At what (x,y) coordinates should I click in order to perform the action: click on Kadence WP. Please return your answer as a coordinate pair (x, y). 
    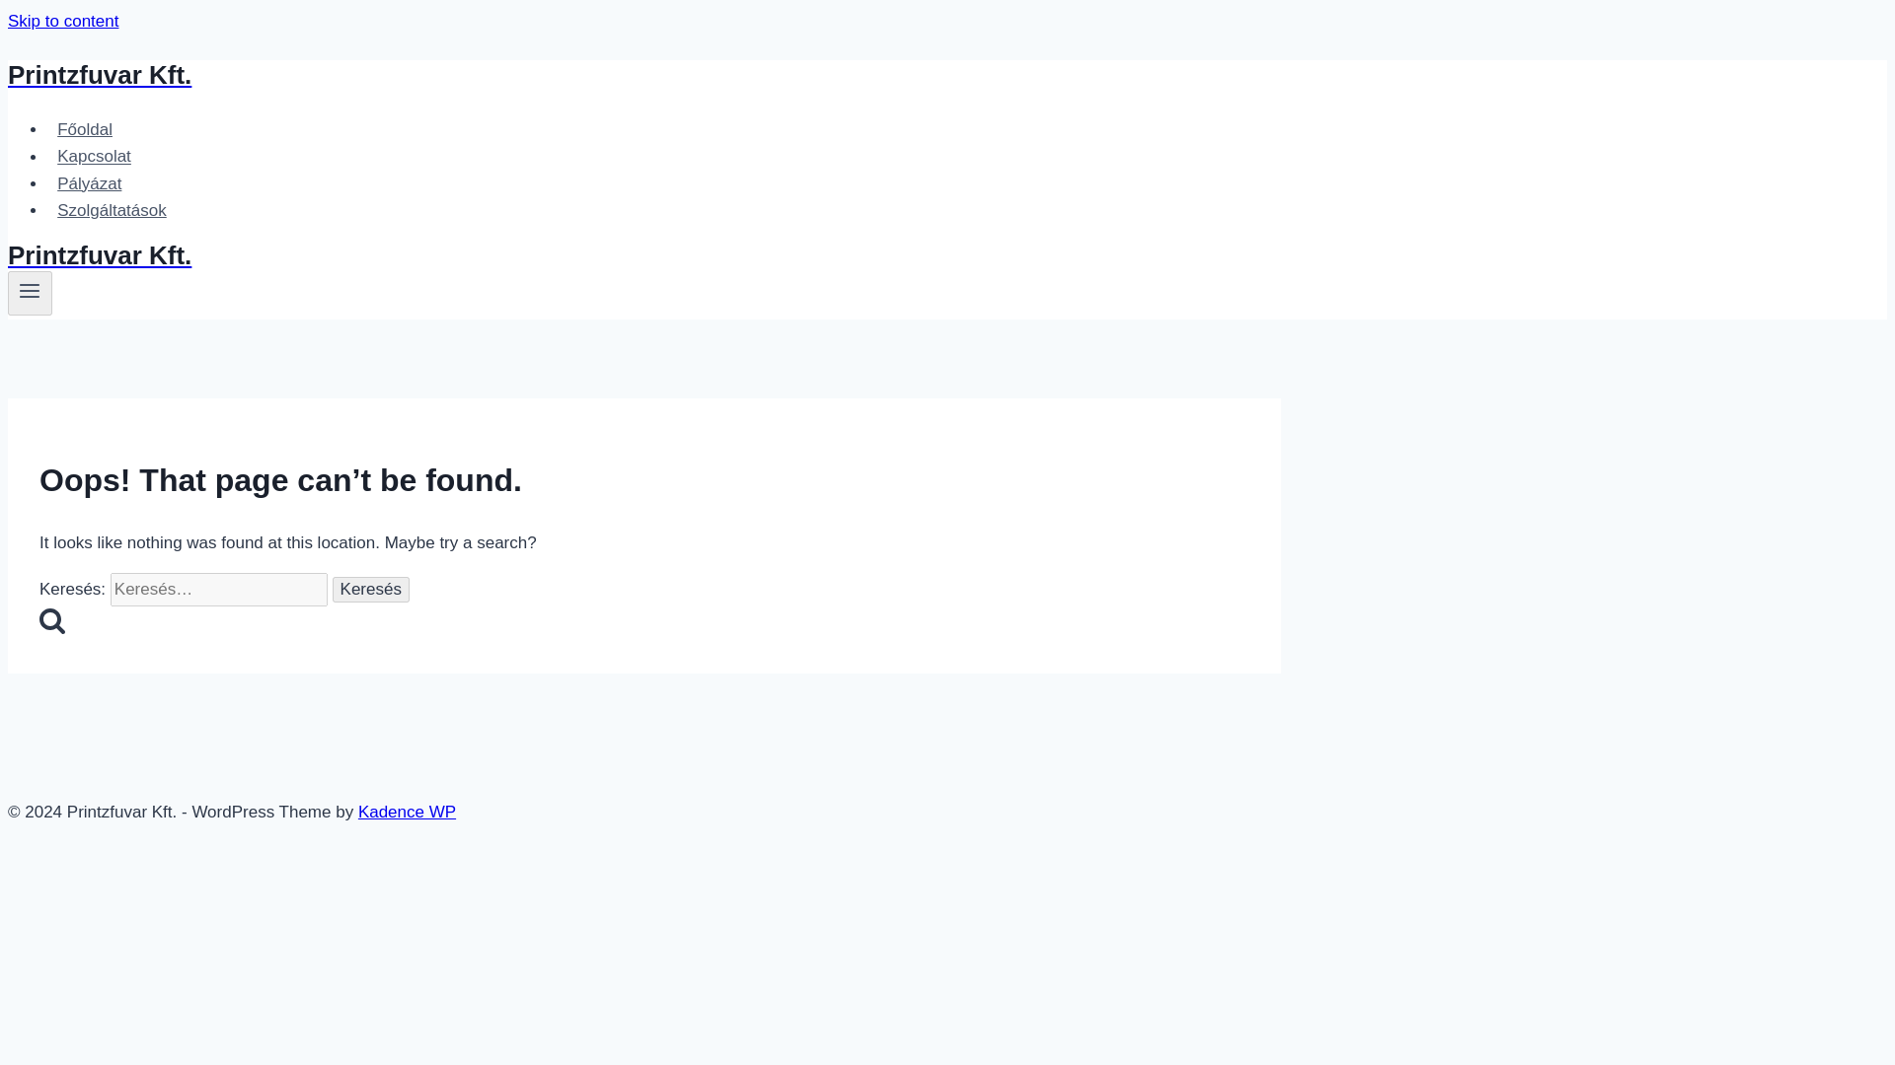
    Looking at the image, I should click on (407, 812).